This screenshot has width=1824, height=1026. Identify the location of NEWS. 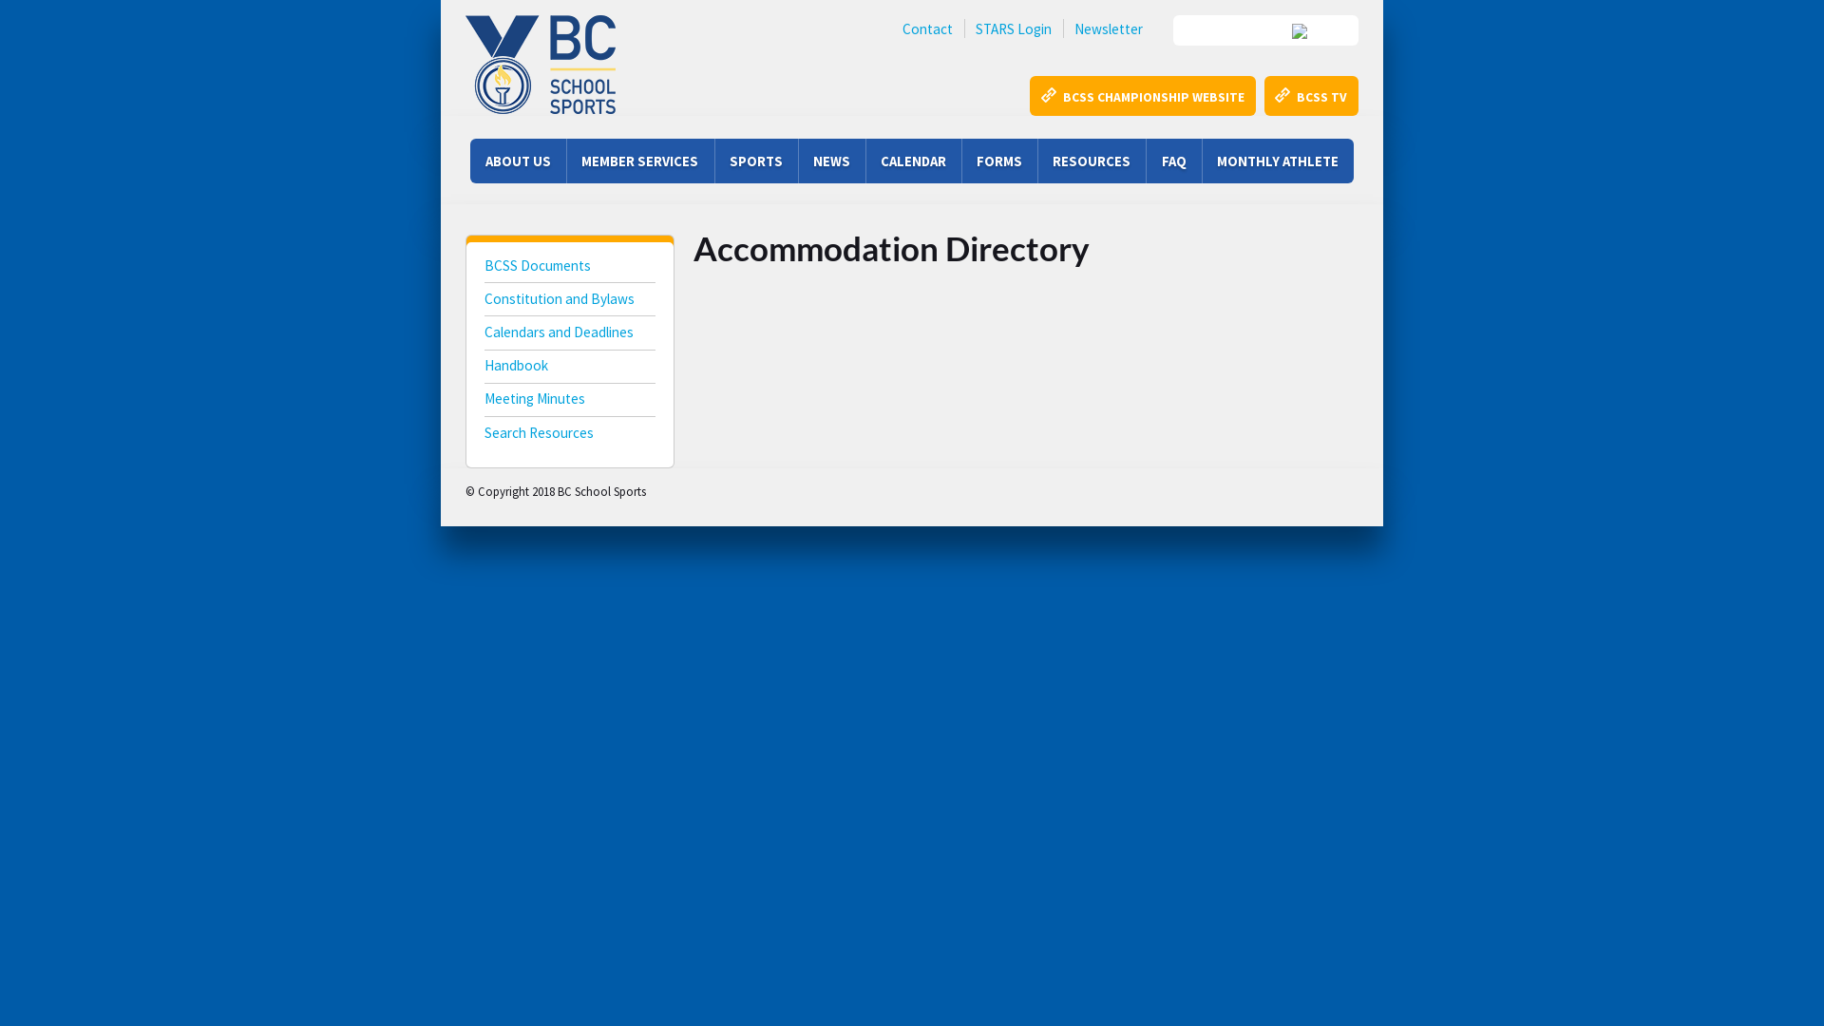
(832, 161).